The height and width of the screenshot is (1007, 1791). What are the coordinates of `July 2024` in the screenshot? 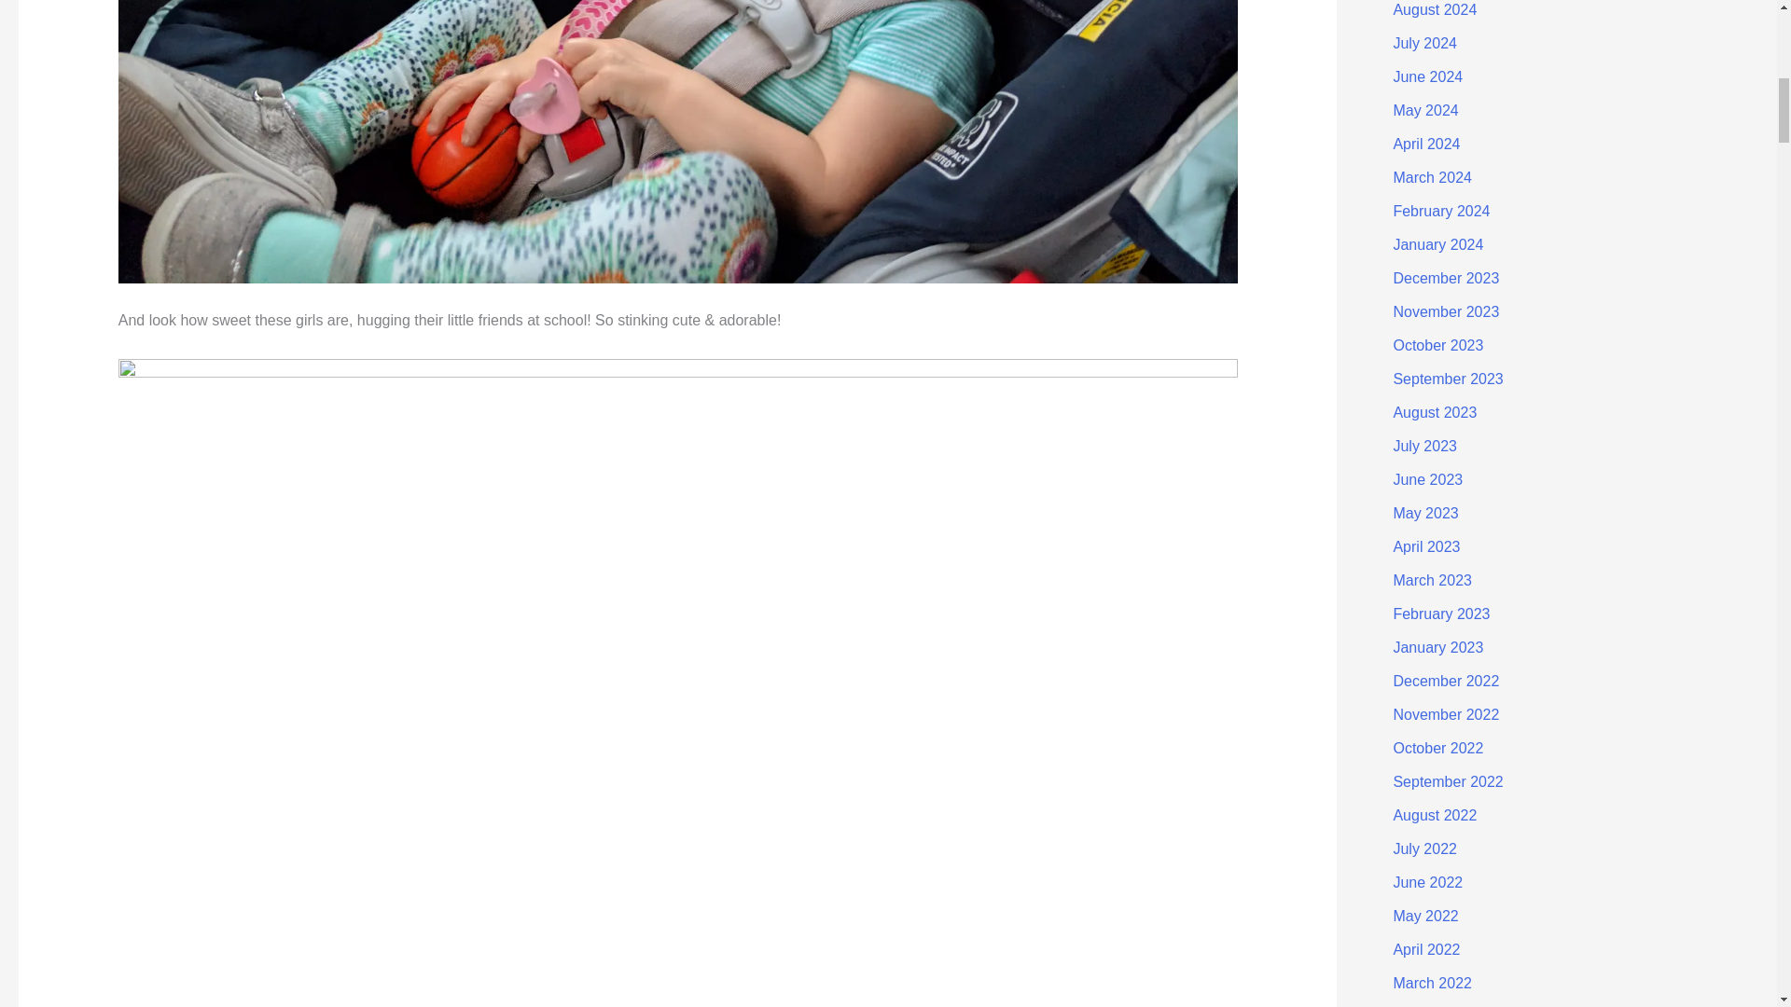 It's located at (1425, 43).